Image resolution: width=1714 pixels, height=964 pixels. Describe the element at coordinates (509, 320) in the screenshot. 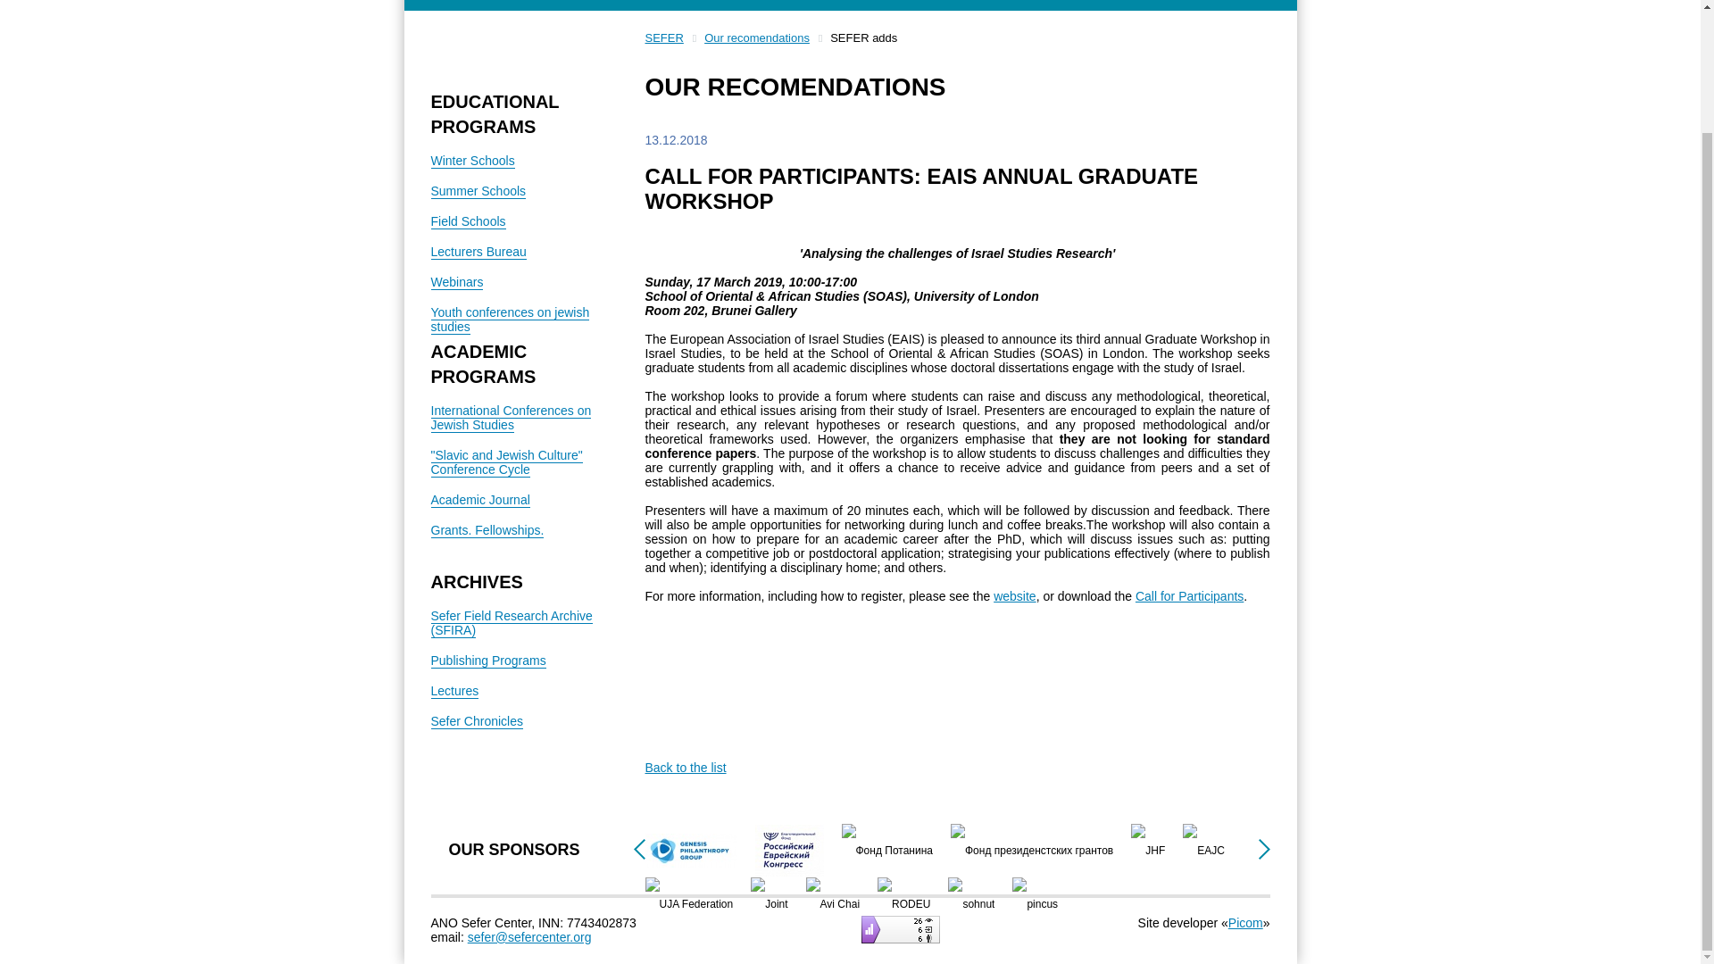

I see `Youth conferences on jewish studies` at that location.